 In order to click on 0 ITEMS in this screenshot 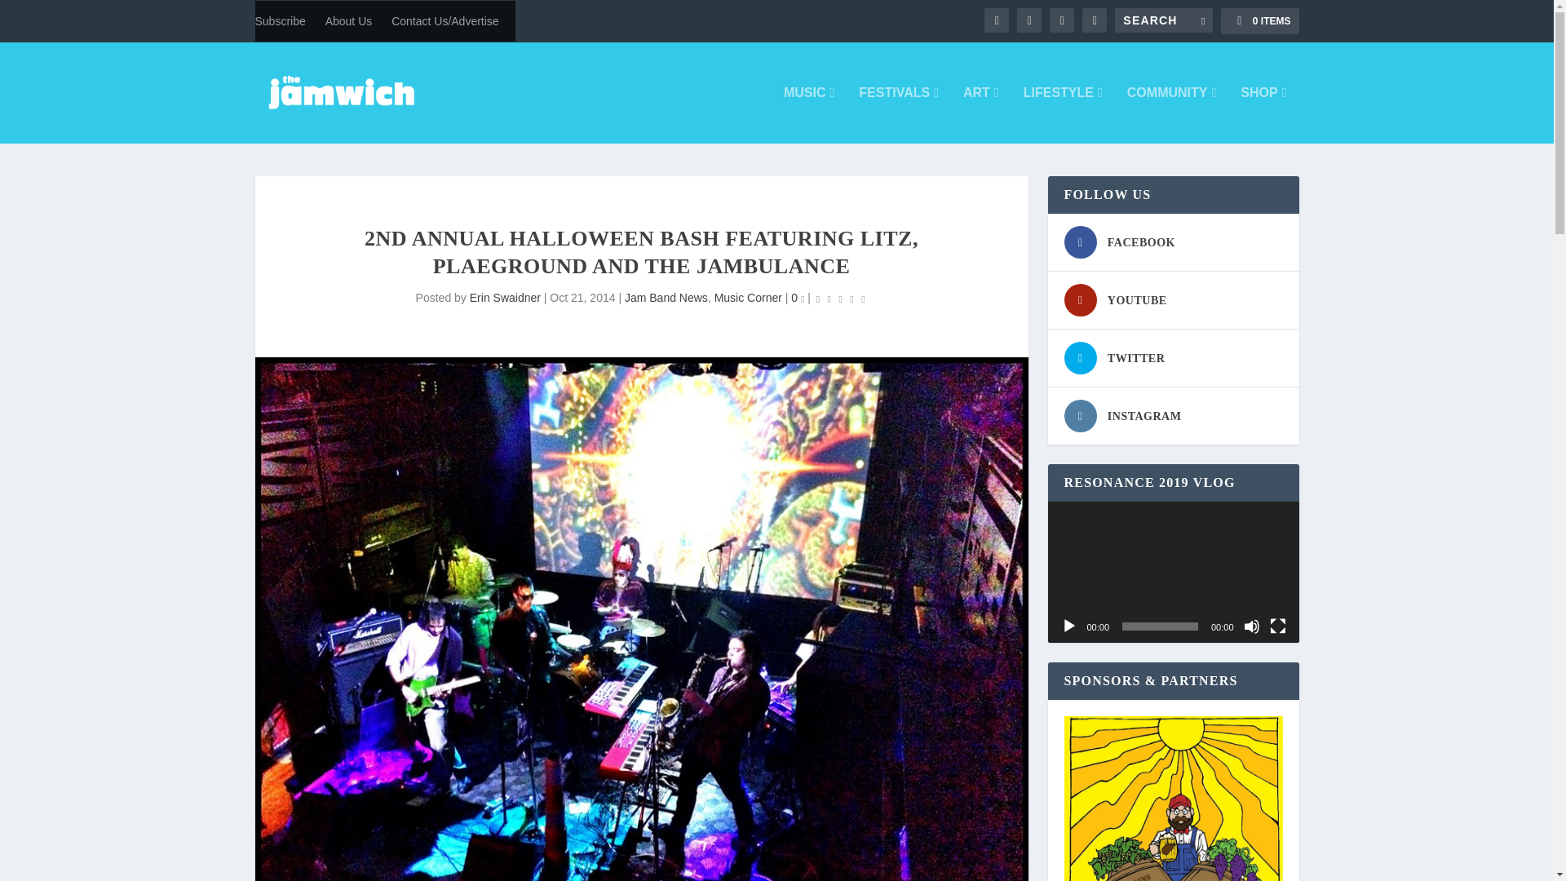, I will do `click(1259, 21)`.